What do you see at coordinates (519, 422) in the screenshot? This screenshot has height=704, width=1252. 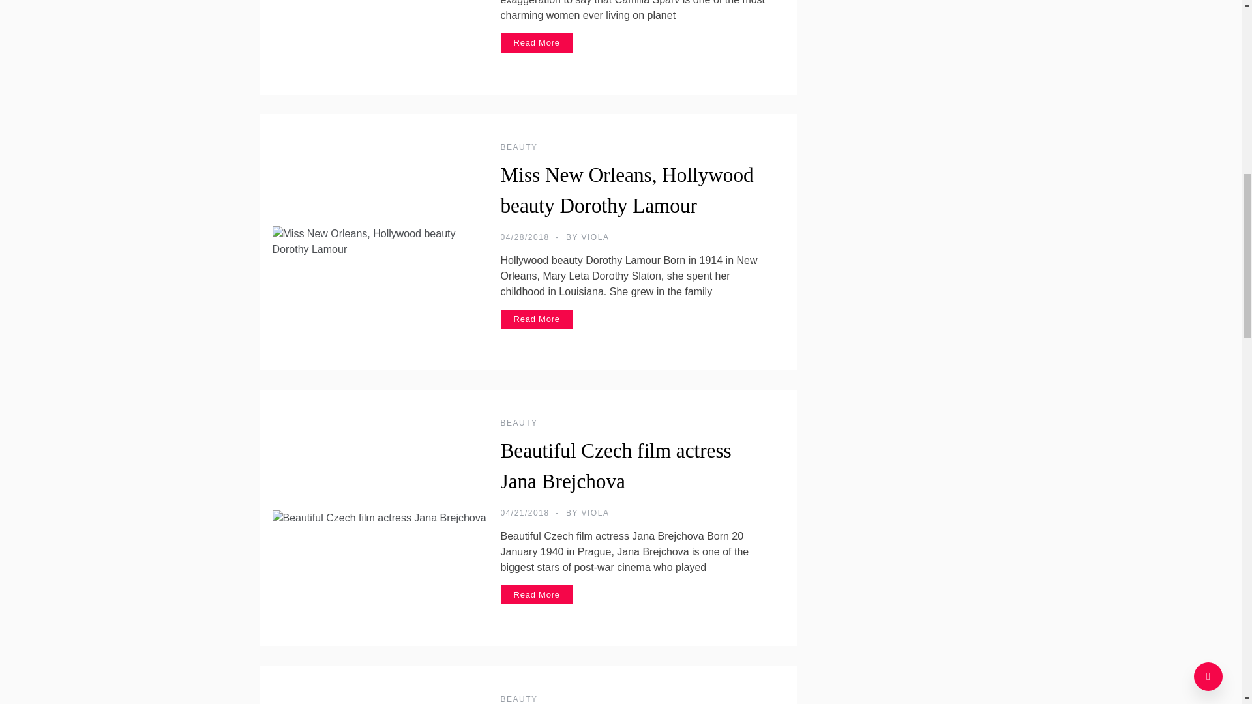 I see `BEAUTY` at bounding box center [519, 422].